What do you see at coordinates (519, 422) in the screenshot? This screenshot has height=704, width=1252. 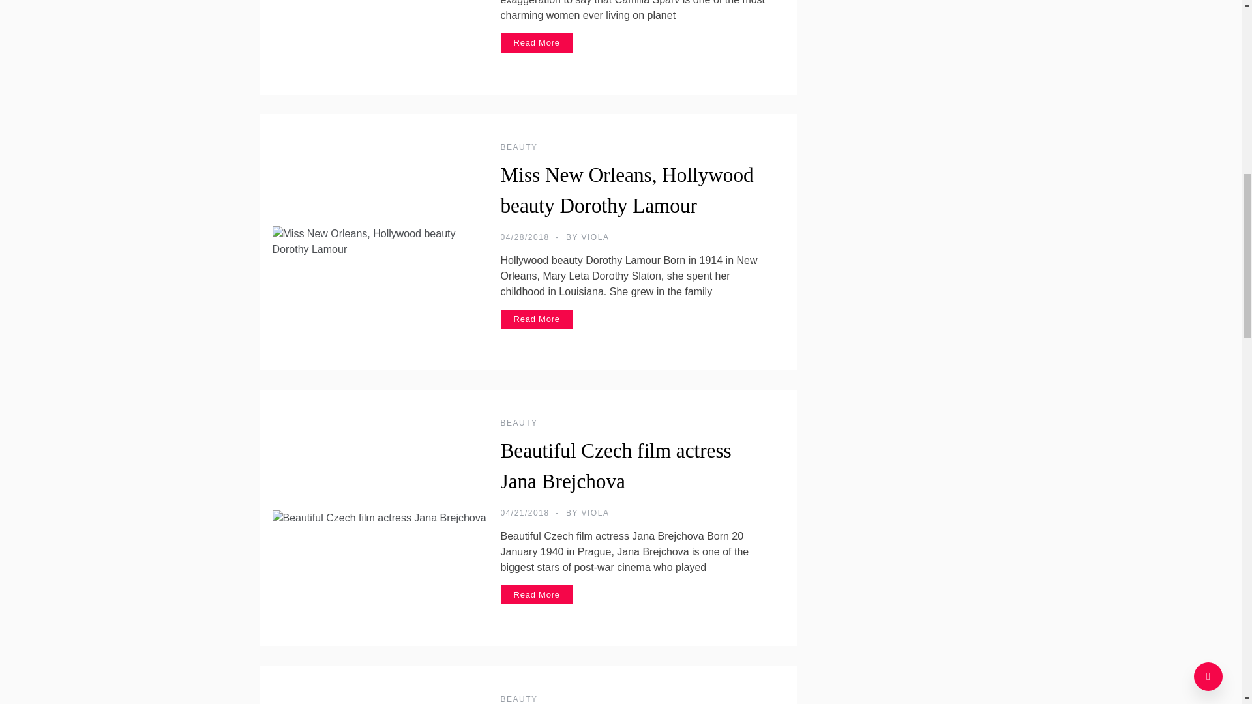 I see `BEAUTY` at bounding box center [519, 422].